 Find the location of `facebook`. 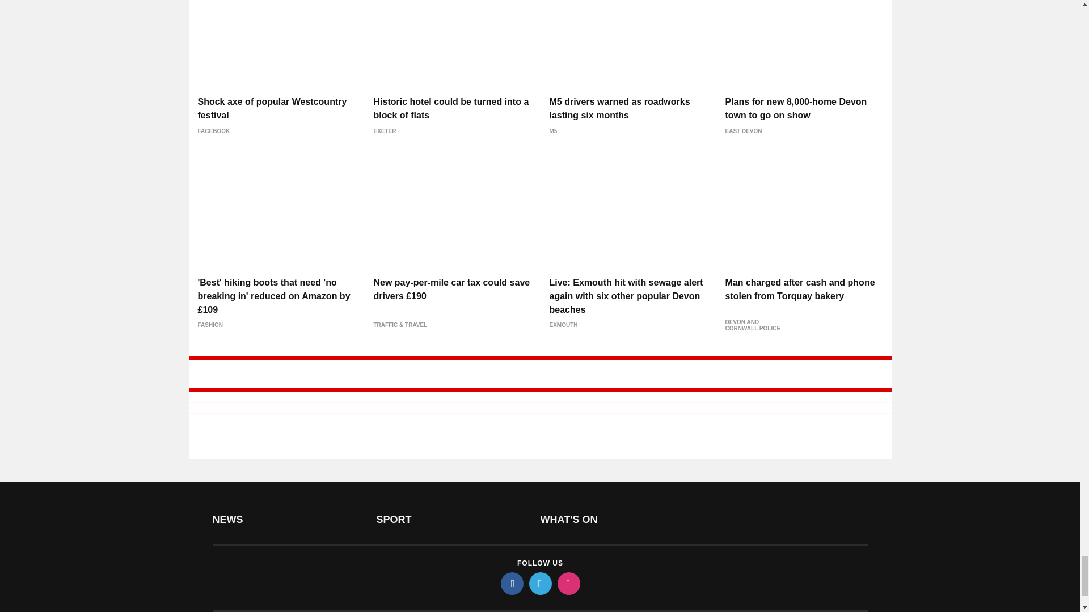

facebook is located at coordinates (511, 583).